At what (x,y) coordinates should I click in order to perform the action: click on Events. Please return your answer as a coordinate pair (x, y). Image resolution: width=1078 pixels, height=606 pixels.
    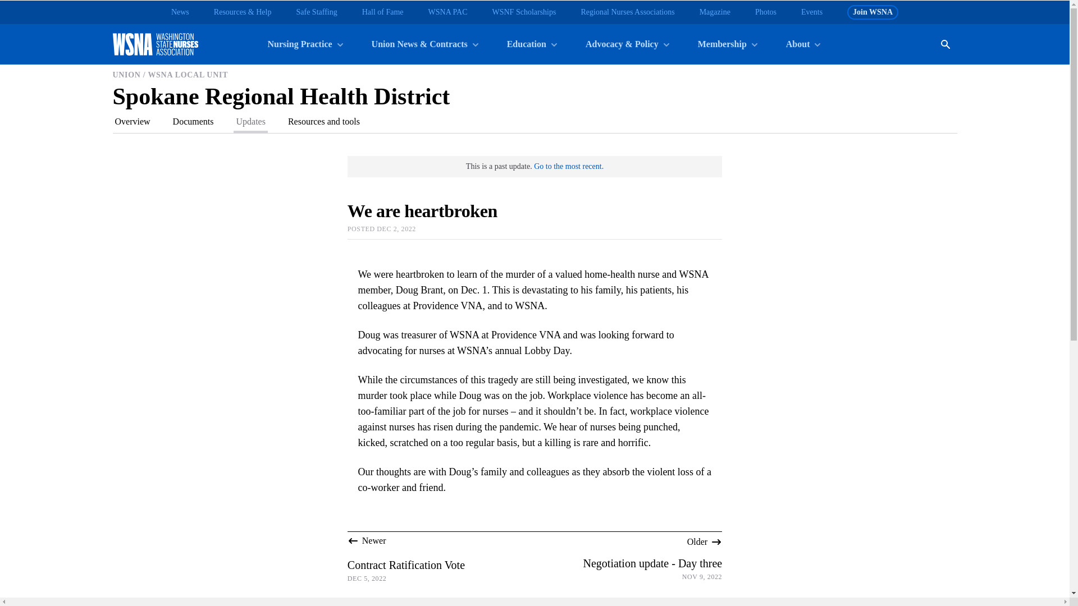
    Looking at the image, I should click on (811, 12).